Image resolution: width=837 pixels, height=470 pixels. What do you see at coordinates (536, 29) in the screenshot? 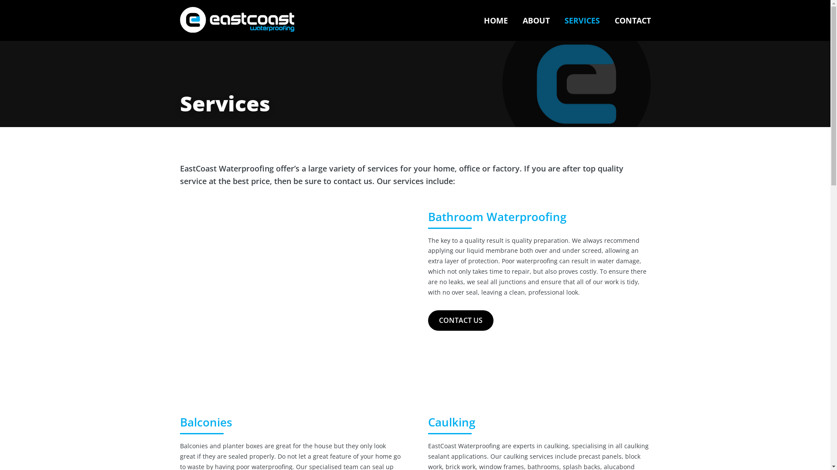
I see `ABOUT` at bounding box center [536, 29].